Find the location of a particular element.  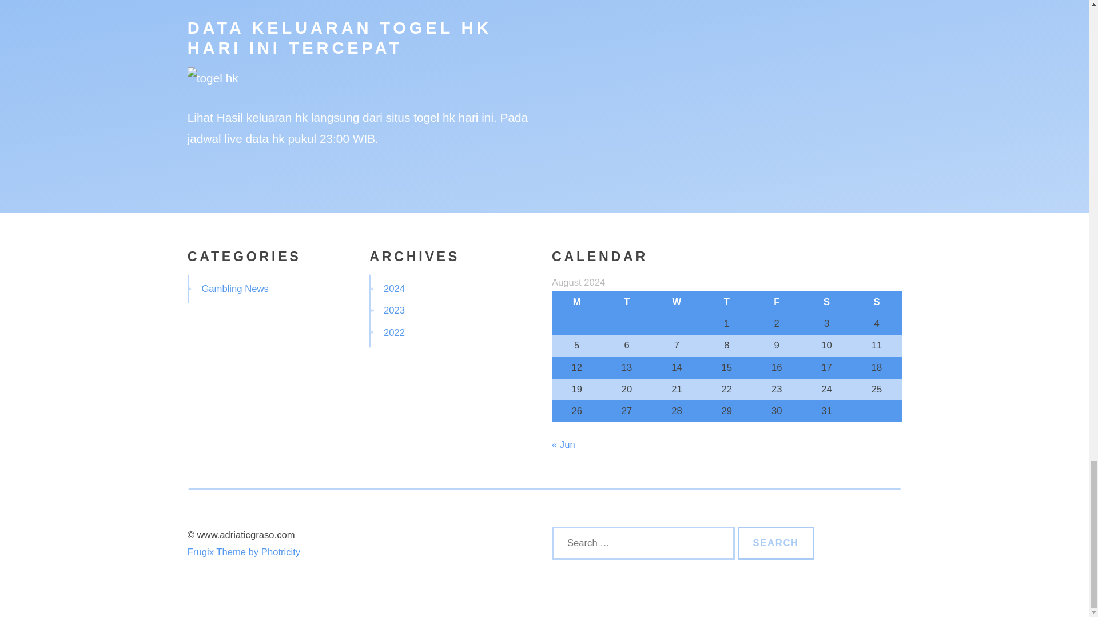

Gambling News is located at coordinates (234, 289).